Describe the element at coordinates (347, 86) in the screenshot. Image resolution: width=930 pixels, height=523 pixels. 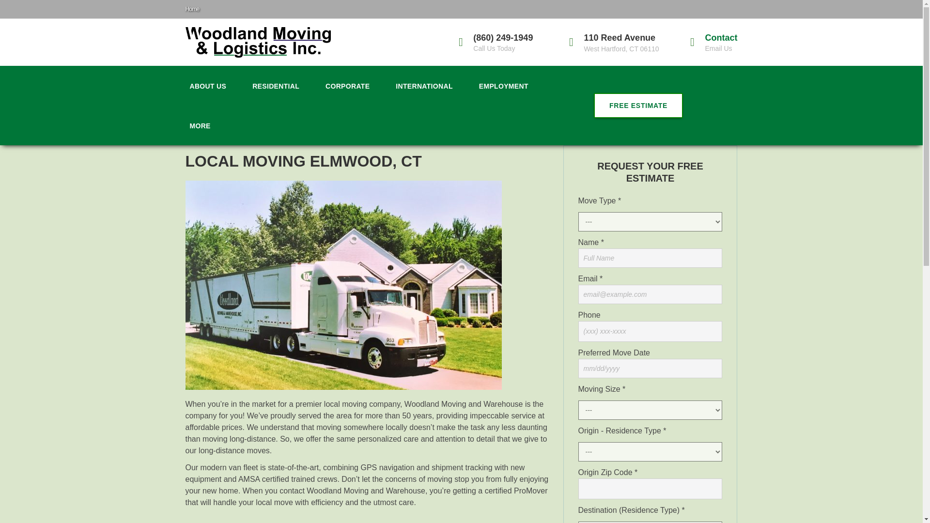
I see `CORPORATE` at that location.